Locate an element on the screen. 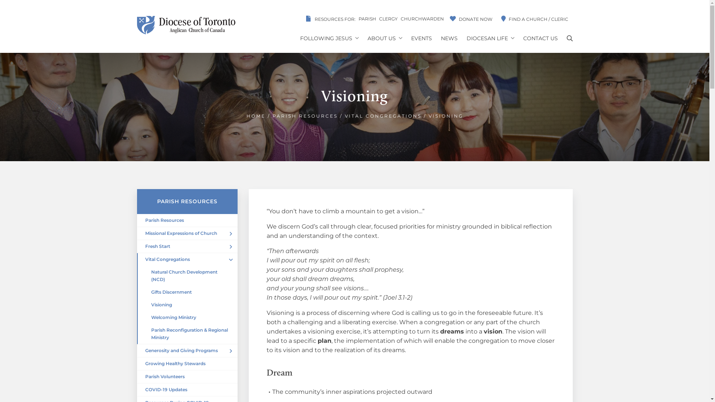 The image size is (715, 402). Fresh Start is located at coordinates (187, 246).